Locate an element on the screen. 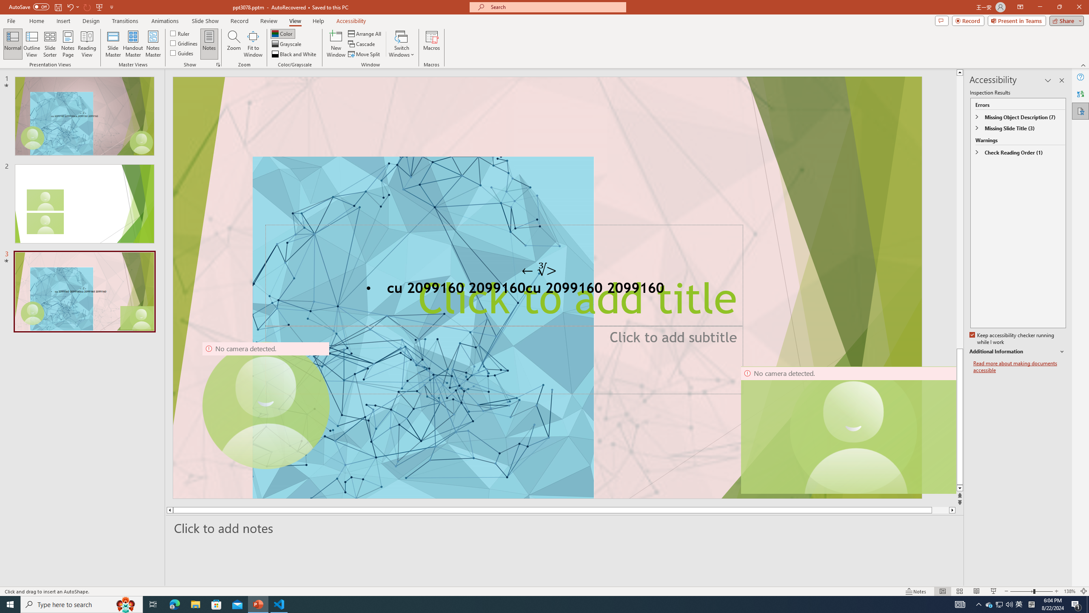 The height and width of the screenshot is (613, 1089). Grid Settings... is located at coordinates (218, 65).